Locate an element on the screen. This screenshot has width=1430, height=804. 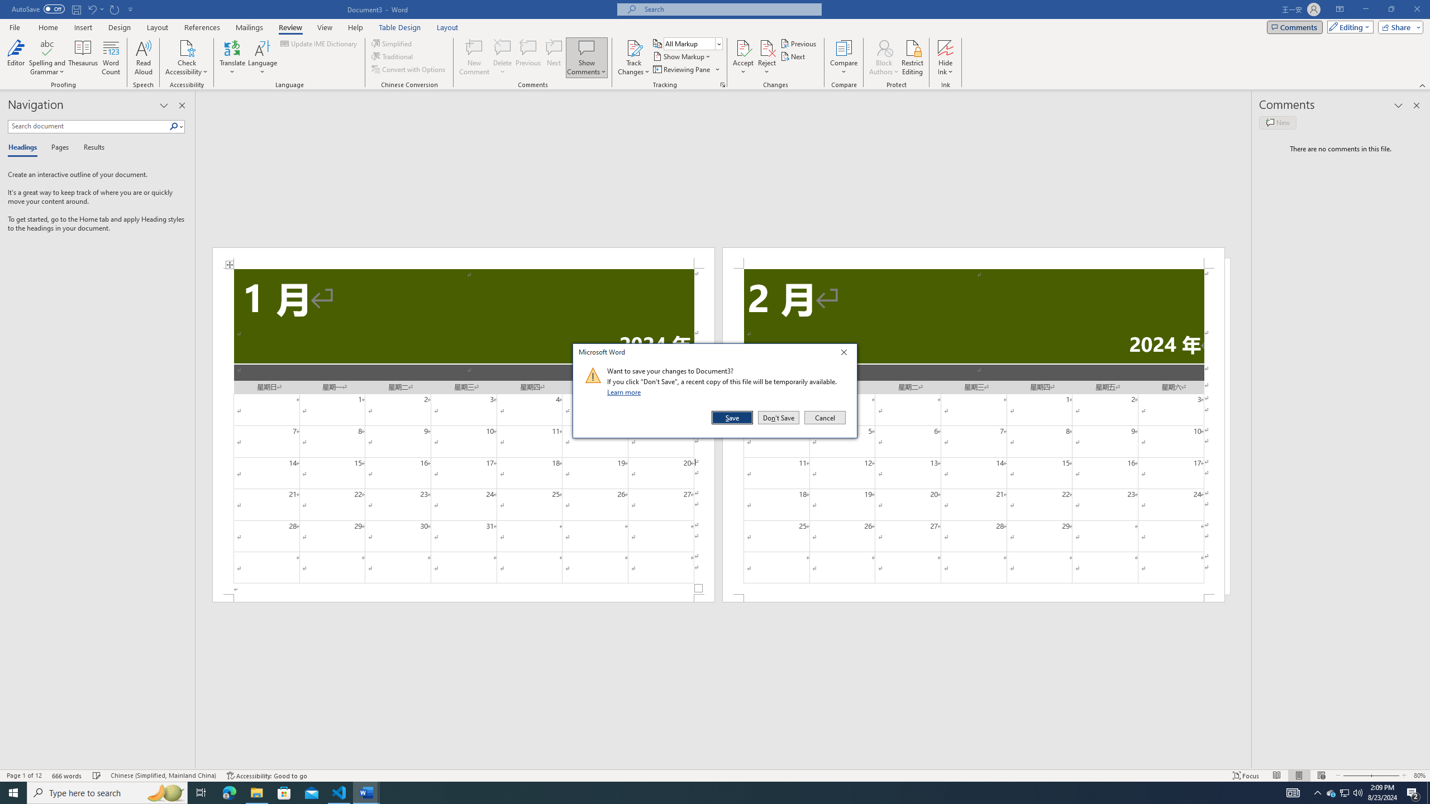
Type here to search is located at coordinates (107, 793).